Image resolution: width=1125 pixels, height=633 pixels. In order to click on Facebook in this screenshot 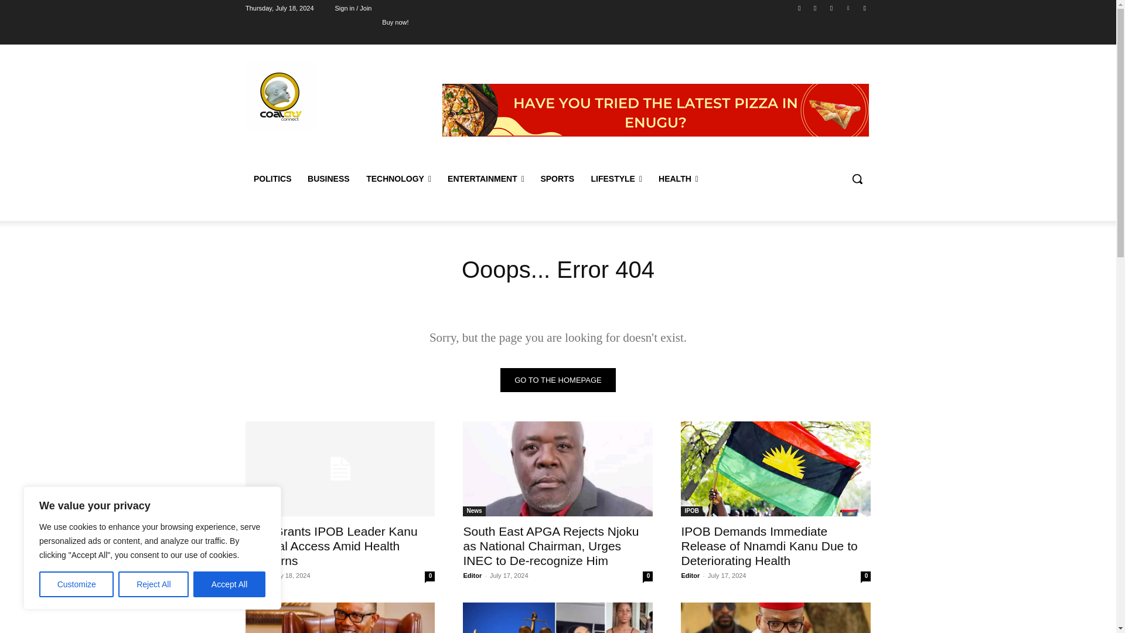, I will do `click(799, 8)`.